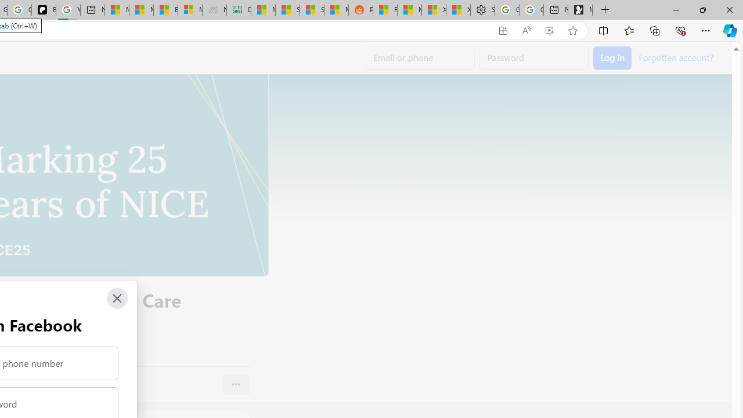 This screenshot has width=743, height=418. What do you see at coordinates (534, 58) in the screenshot?
I see `Password` at bounding box center [534, 58].